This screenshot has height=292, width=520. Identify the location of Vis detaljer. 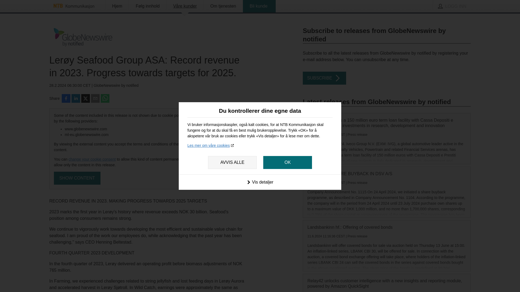
(260, 182).